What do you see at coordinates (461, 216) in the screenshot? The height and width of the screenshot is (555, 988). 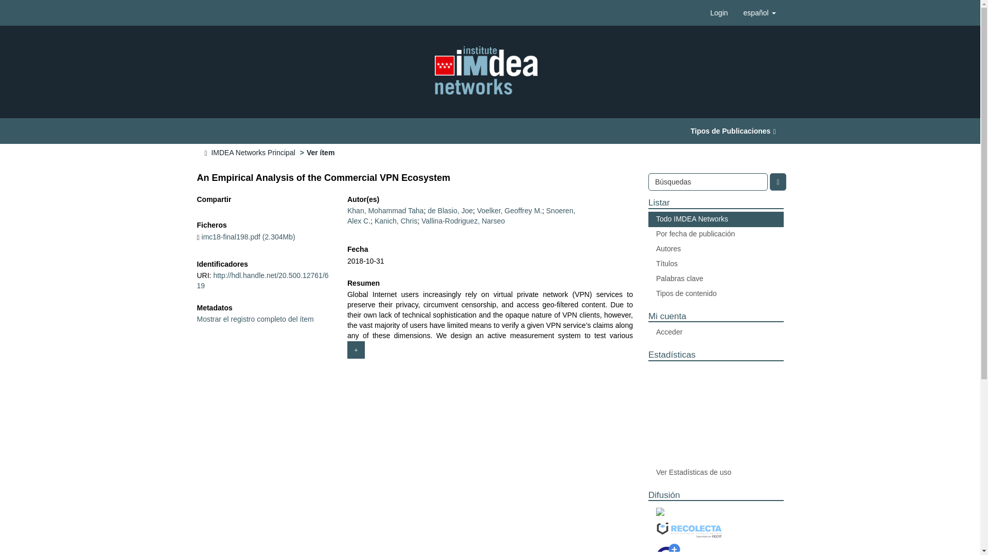 I see `Snoeren, Alex C.` at bounding box center [461, 216].